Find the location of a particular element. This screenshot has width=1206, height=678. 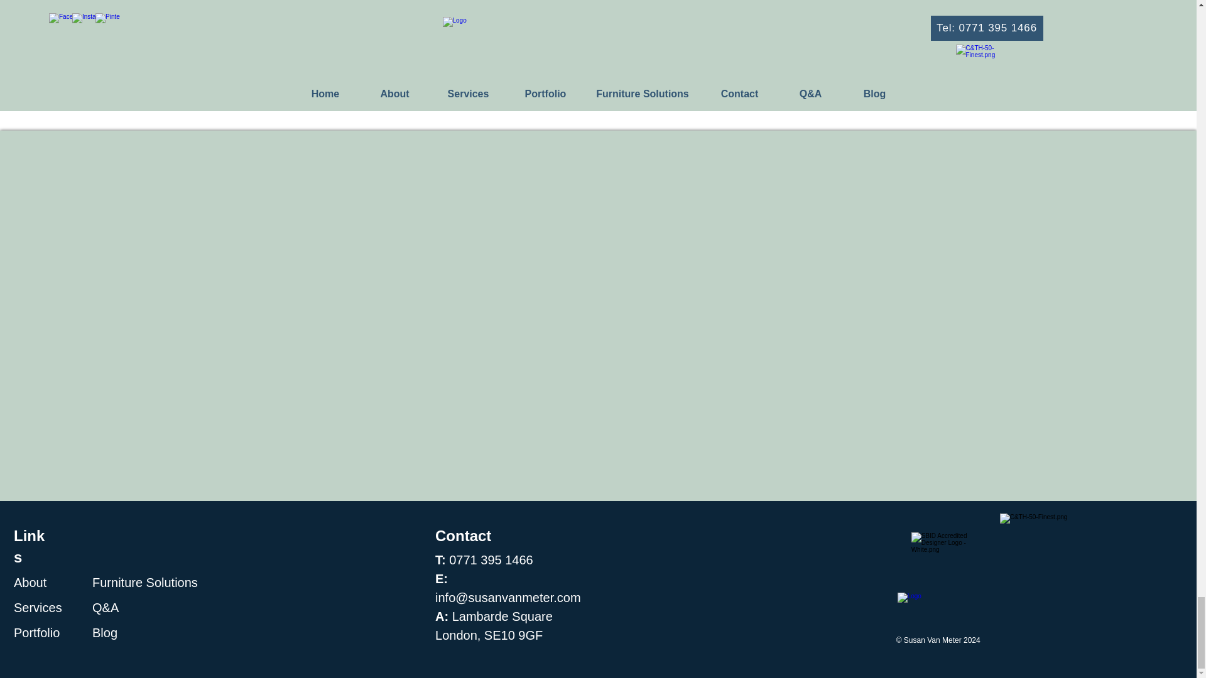

Post not marked as liked is located at coordinates (668, 85).